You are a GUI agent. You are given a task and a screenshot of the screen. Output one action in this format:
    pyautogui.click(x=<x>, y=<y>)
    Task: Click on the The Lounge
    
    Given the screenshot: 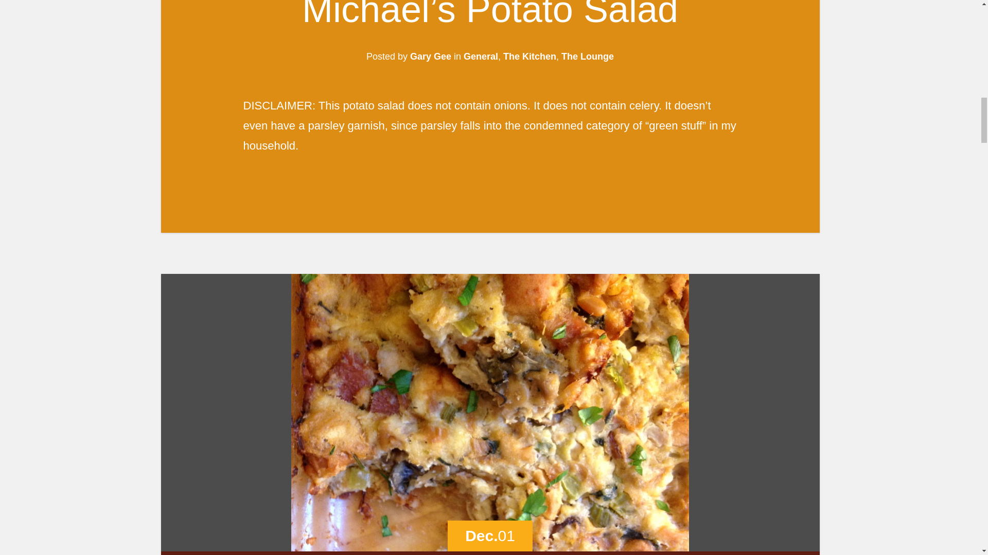 What is the action you would take?
    pyautogui.click(x=587, y=57)
    